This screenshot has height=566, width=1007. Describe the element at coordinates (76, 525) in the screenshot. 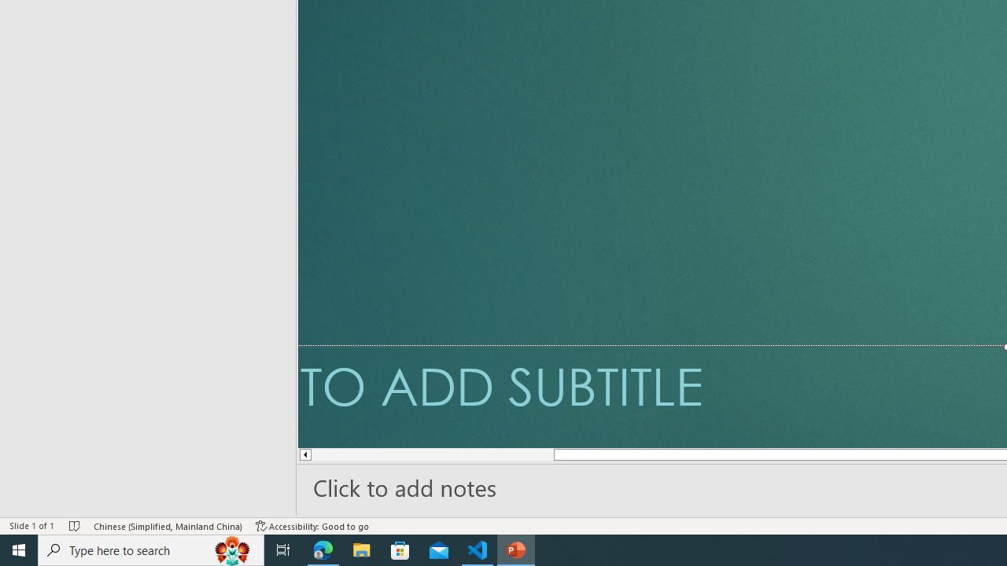

I see `Spell Check No Errors` at that location.